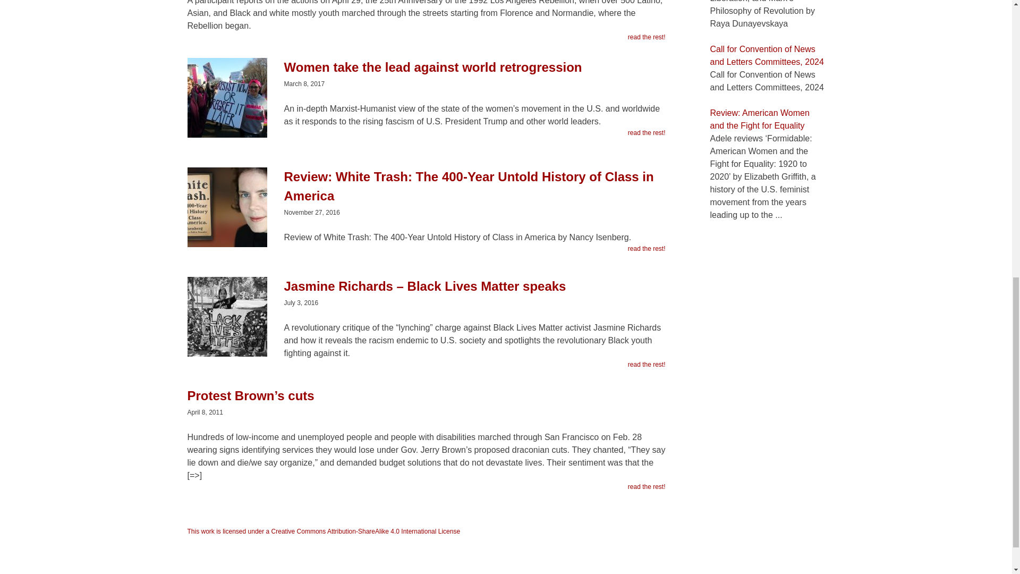  What do you see at coordinates (647, 249) in the screenshot?
I see `read the rest!` at bounding box center [647, 249].